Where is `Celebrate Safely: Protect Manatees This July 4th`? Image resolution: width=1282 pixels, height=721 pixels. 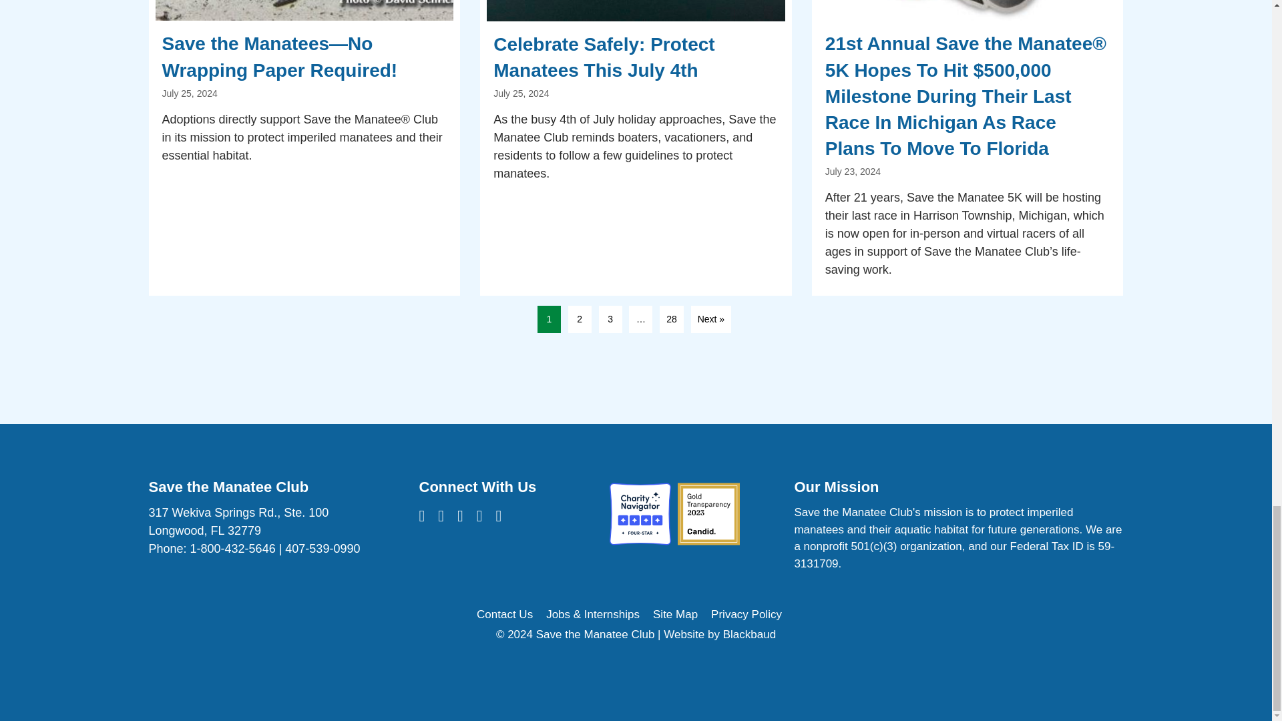 Celebrate Safely: Protect Manatees This July 4th is located at coordinates (636, 148).